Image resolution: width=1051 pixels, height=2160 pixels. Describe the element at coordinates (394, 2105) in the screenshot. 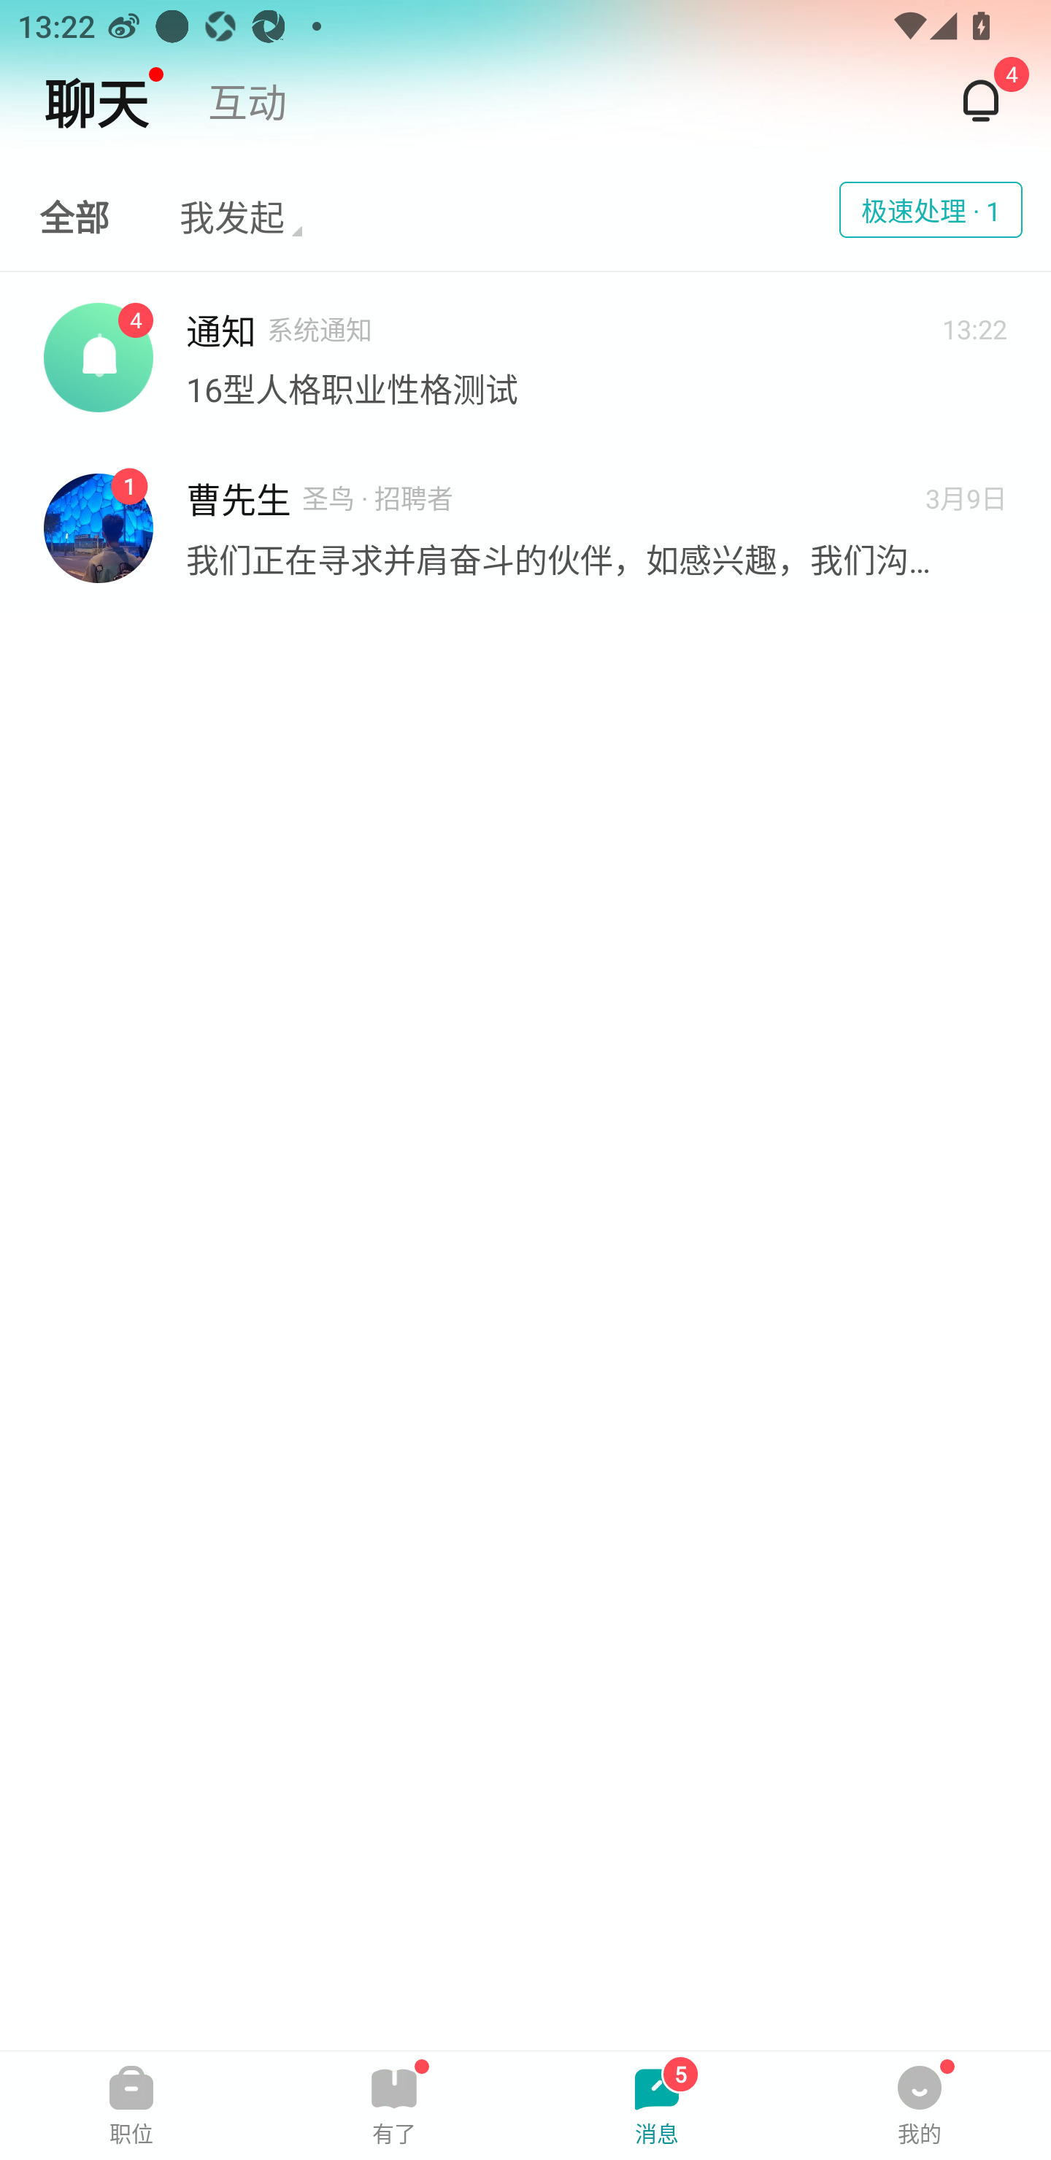

I see `有了` at that location.